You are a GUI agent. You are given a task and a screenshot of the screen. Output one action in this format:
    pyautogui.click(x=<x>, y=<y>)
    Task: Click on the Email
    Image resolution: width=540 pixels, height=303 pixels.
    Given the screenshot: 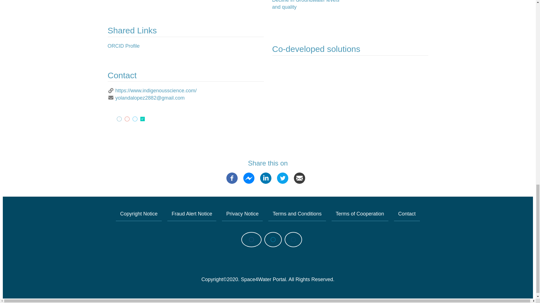 What is the action you would take?
    pyautogui.click(x=299, y=178)
    